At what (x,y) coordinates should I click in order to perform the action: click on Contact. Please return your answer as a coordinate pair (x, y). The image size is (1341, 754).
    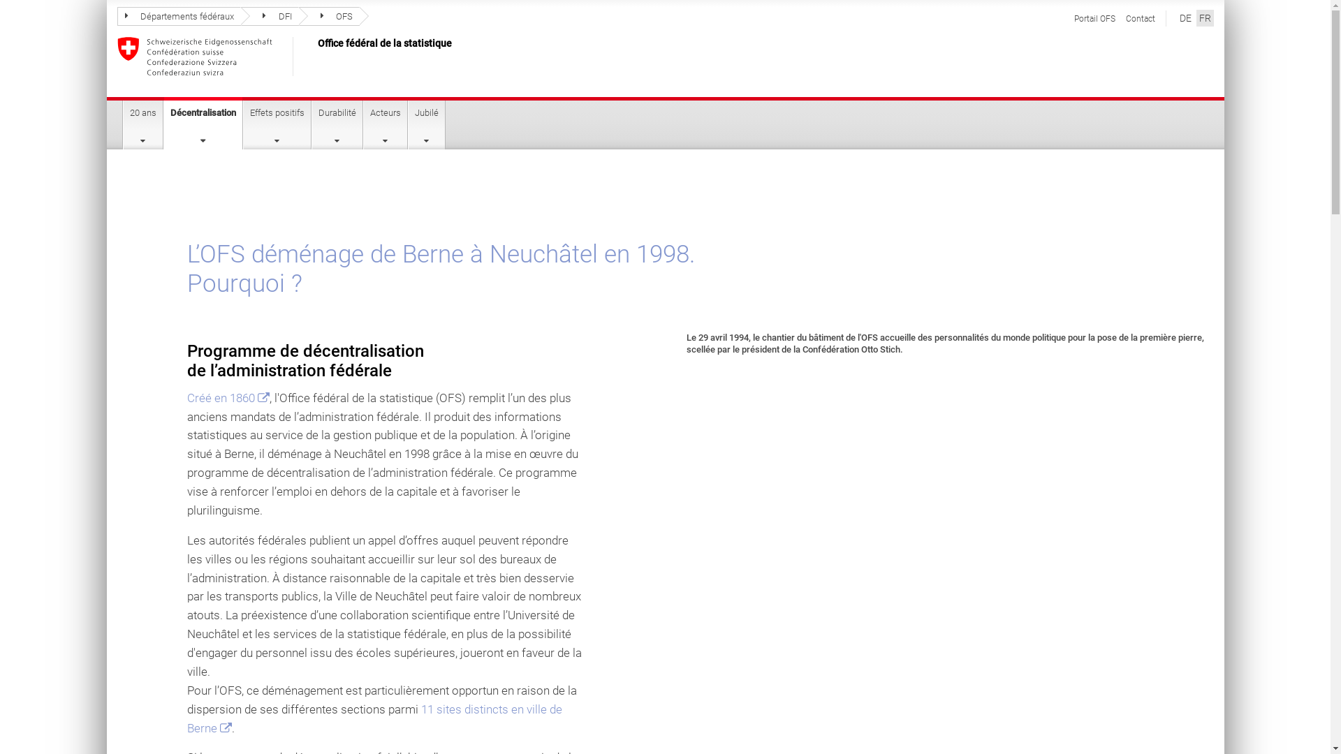
    Looking at the image, I should click on (1141, 19).